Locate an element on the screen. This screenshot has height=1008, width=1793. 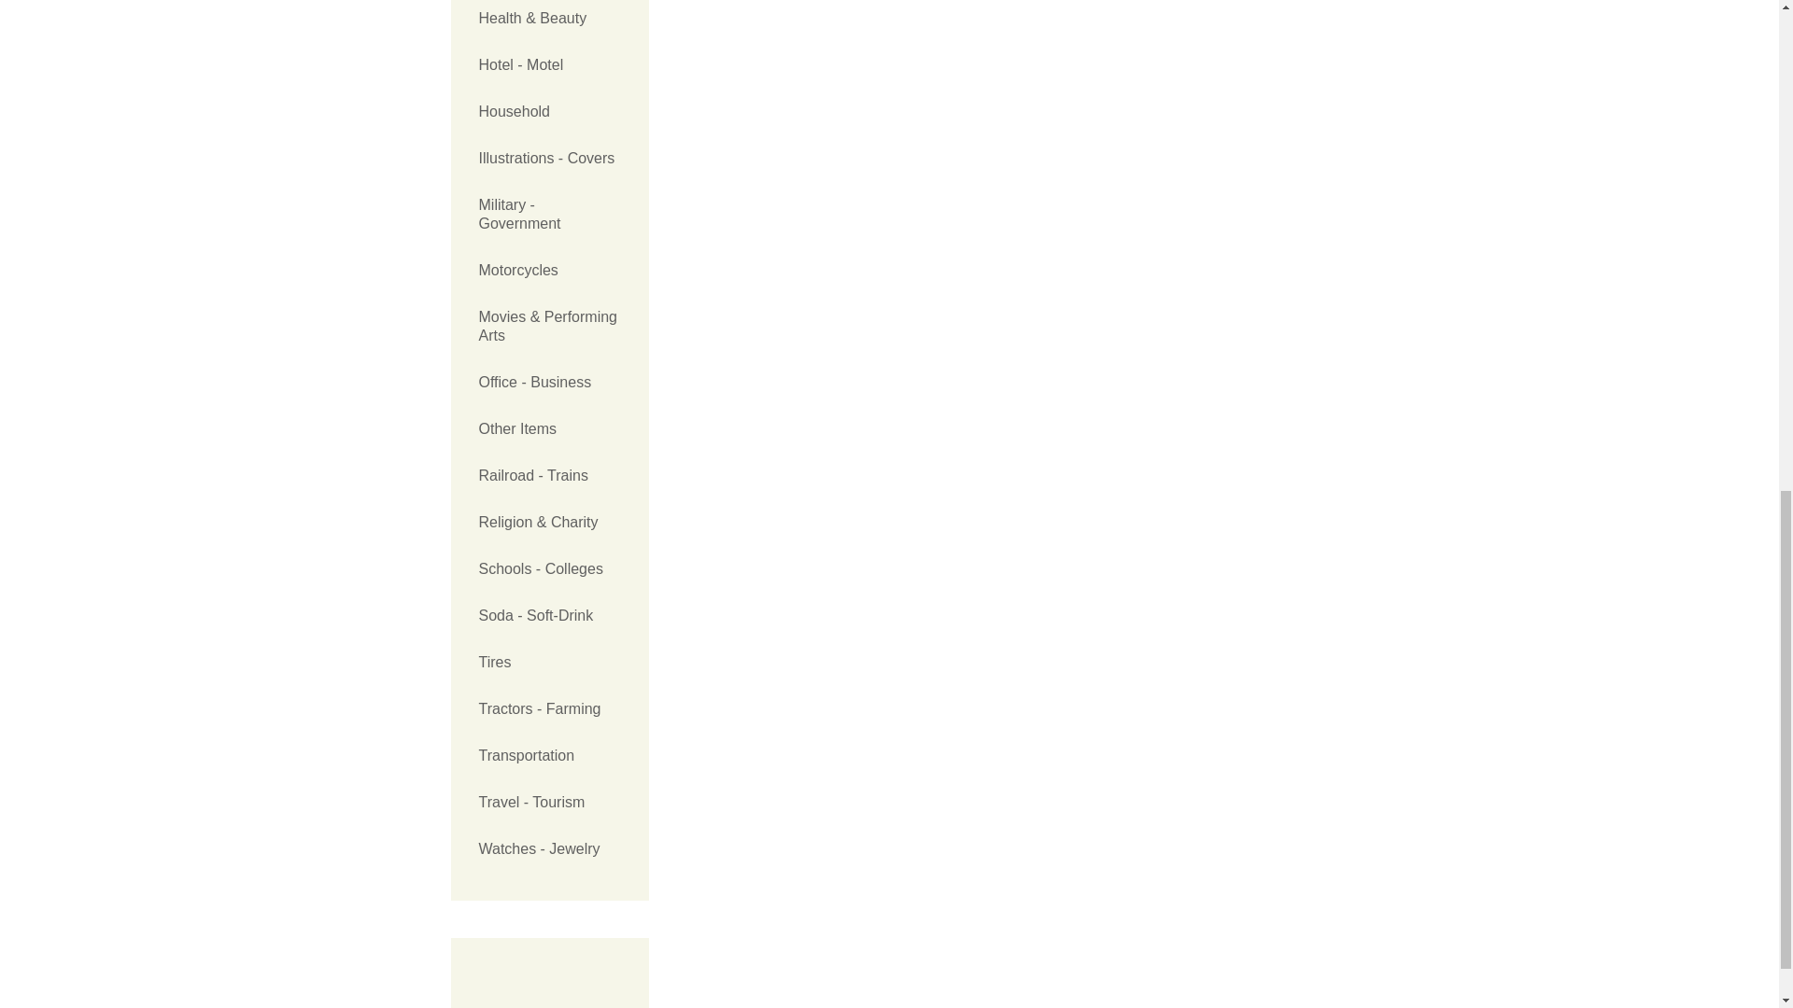
Illustrations - Covers is located at coordinates (549, 159).